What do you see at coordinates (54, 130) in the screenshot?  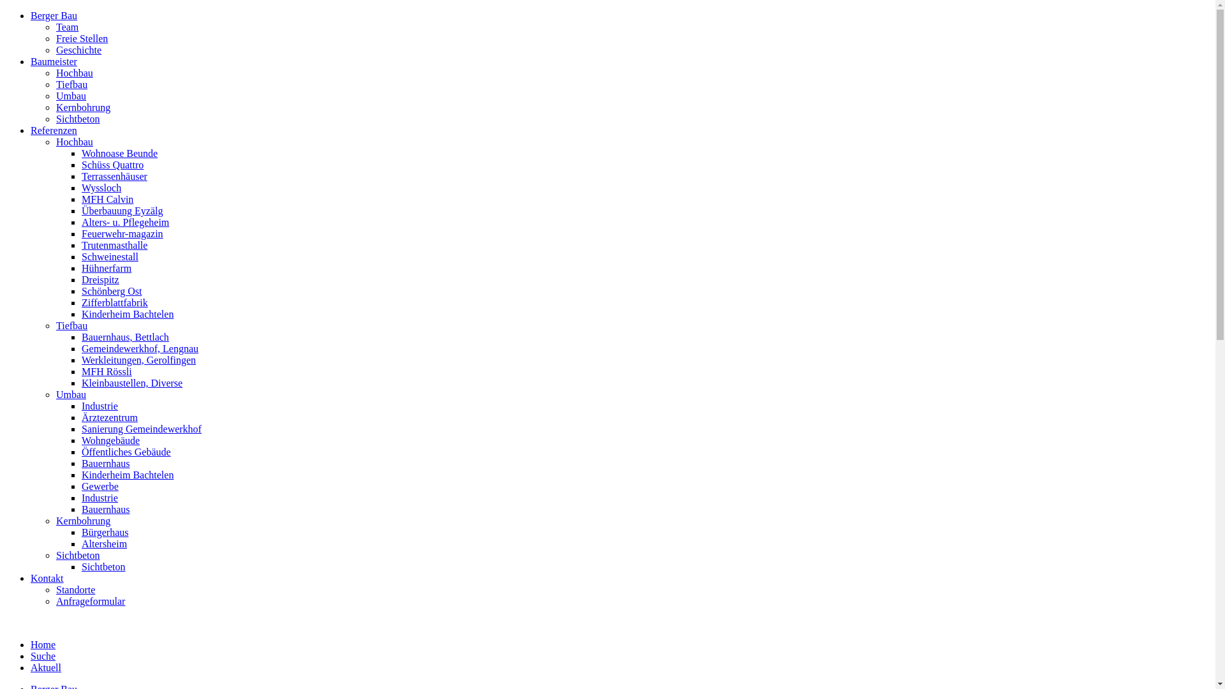 I see `Referenzen` at bounding box center [54, 130].